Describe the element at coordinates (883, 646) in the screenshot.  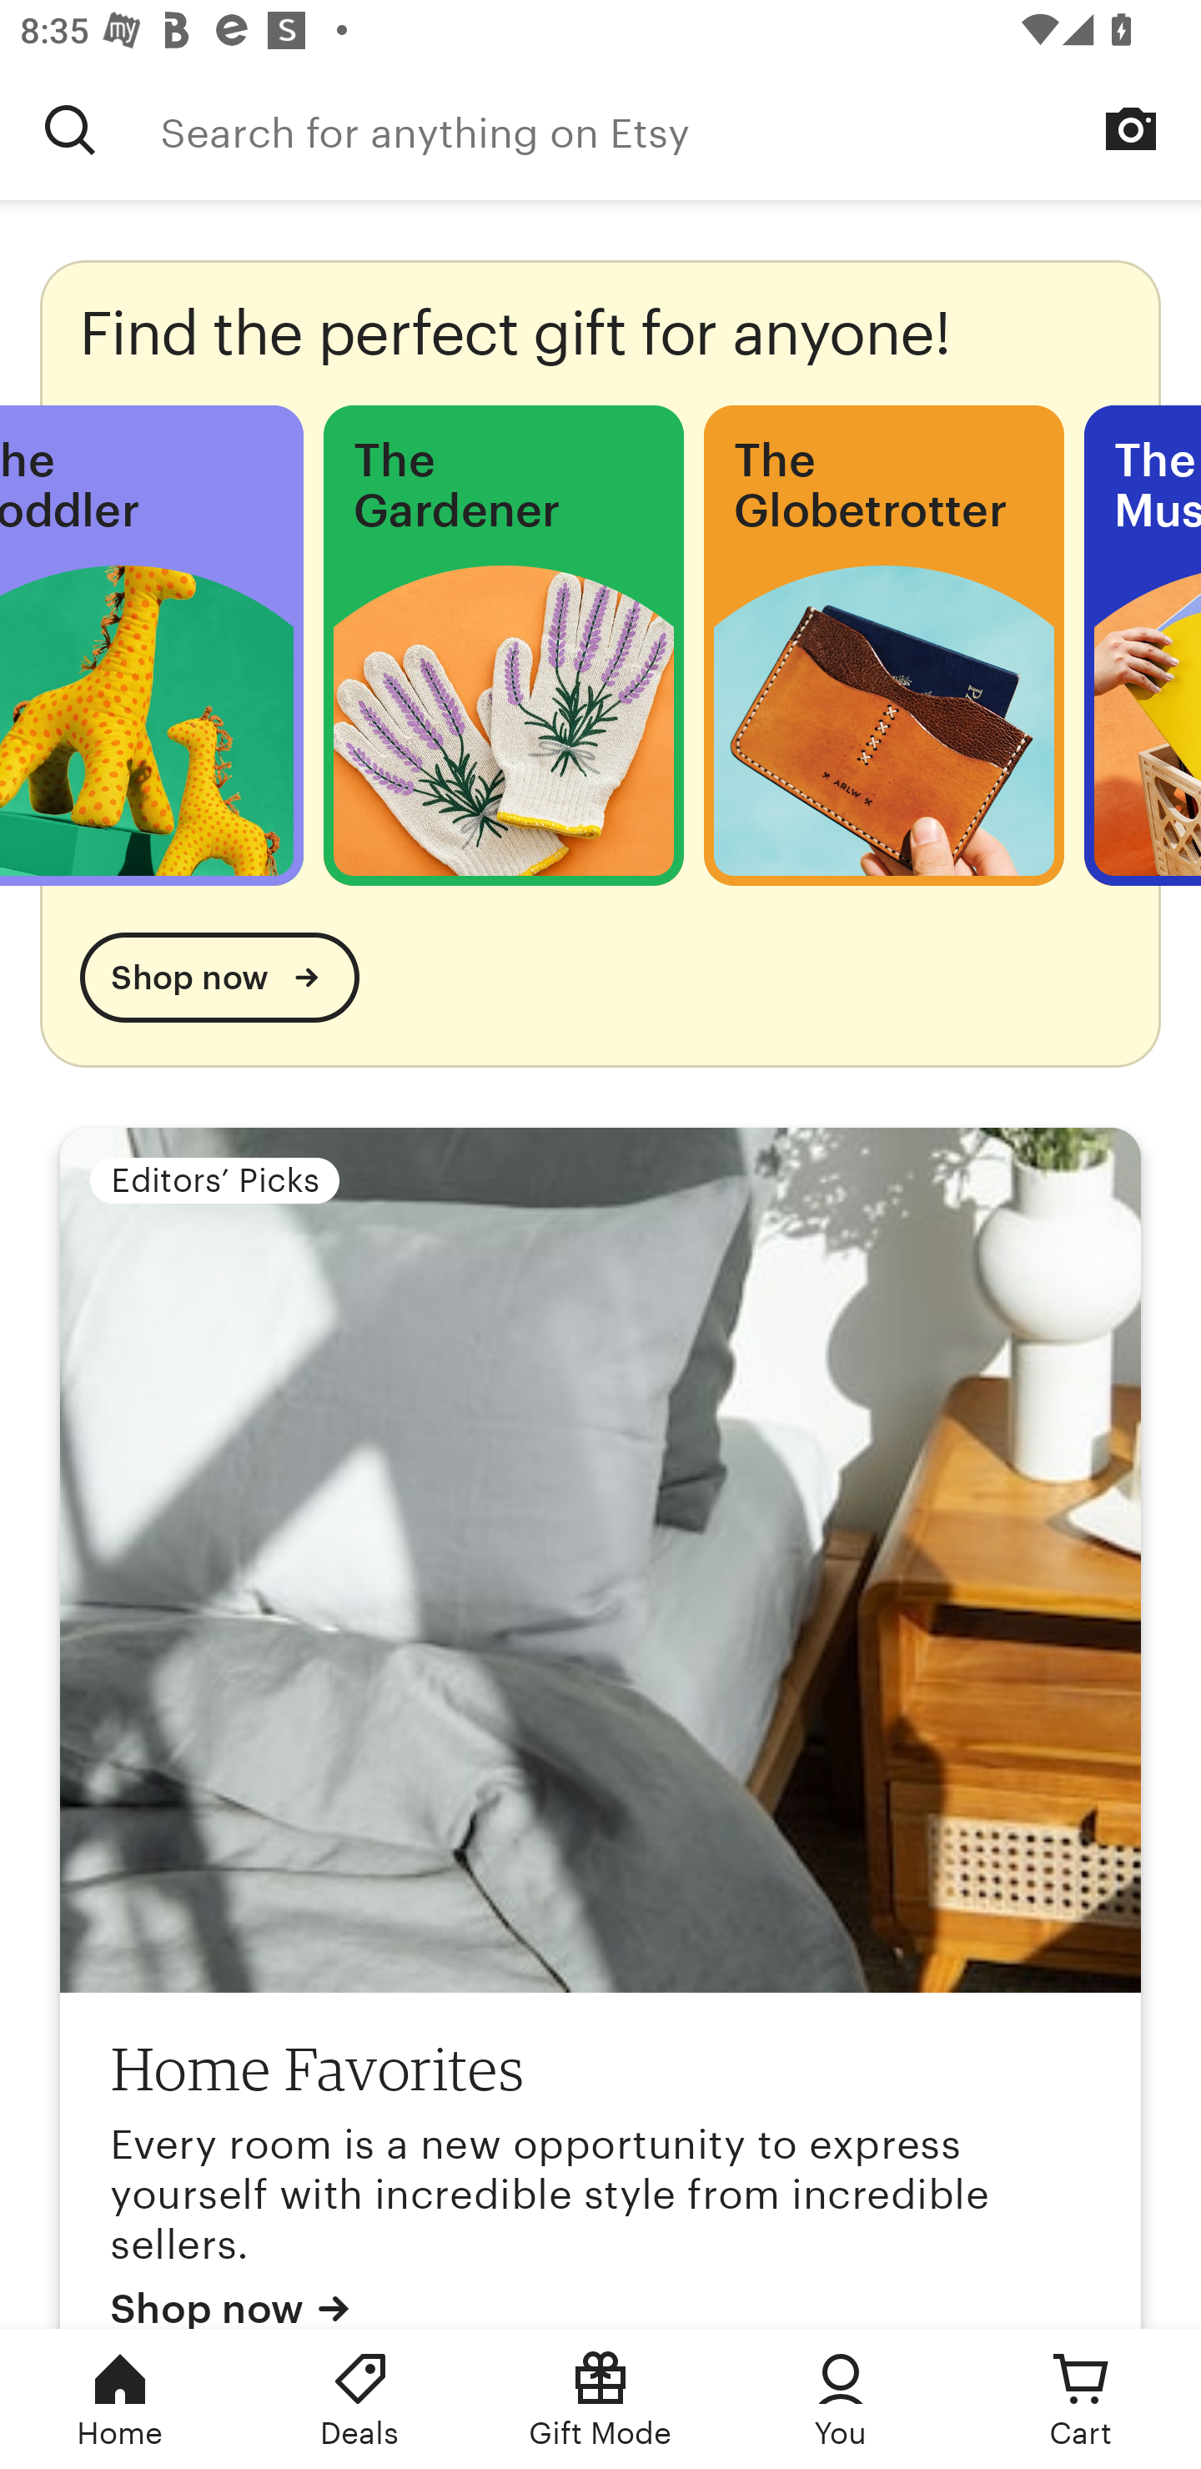
I see `The Globetrotter` at that location.